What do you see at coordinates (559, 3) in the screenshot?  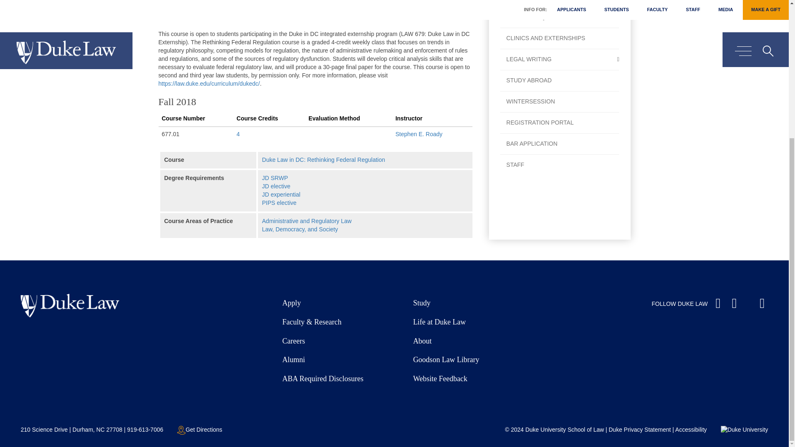 I see `Course Browser` at bounding box center [559, 3].